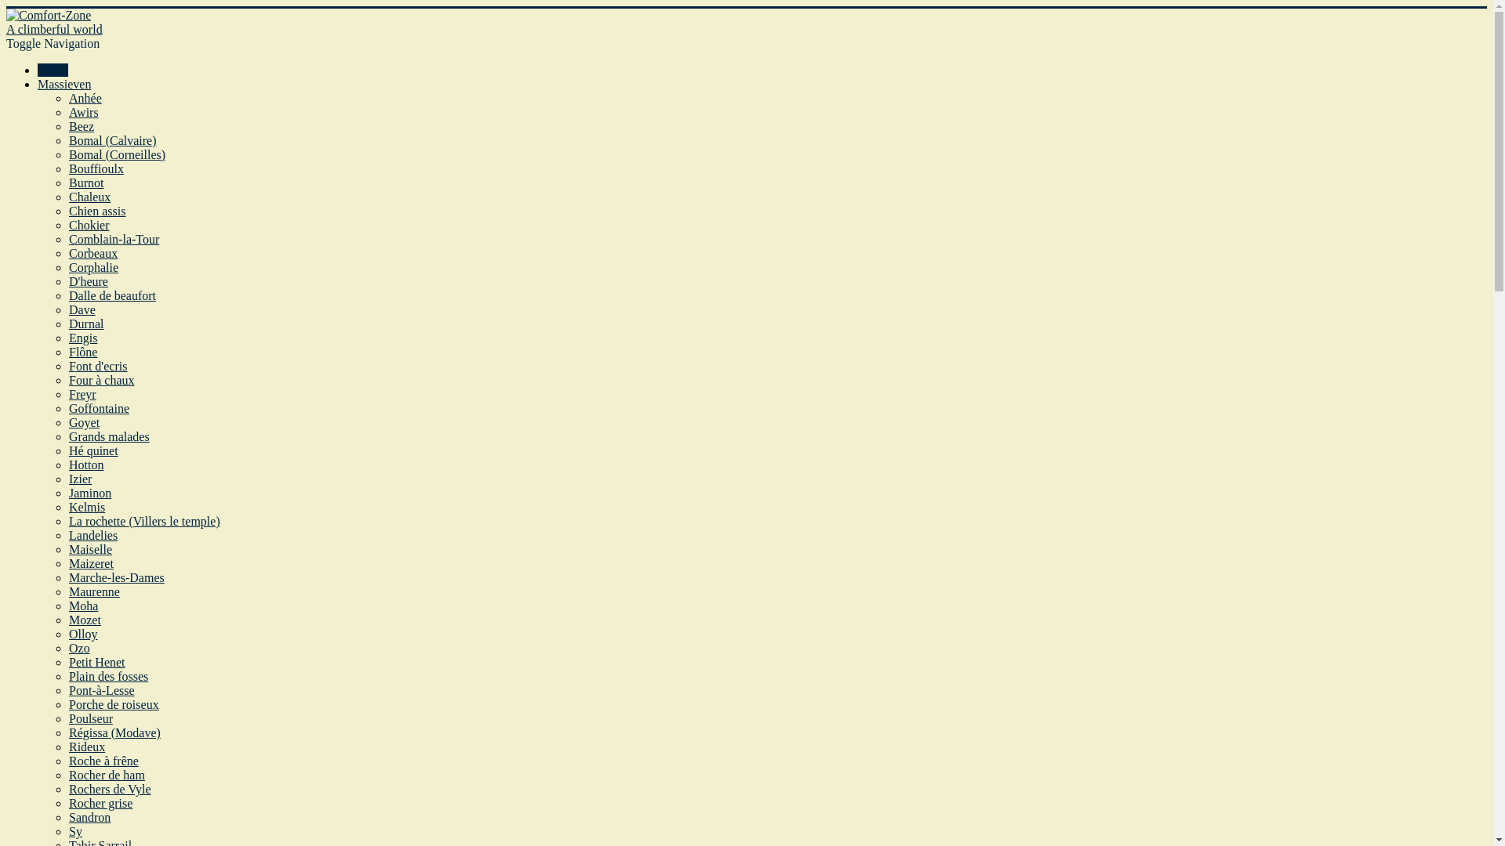  What do you see at coordinates (85, 423) in the screenshot?
I see `Goyet` at bounding box center [85, 423].